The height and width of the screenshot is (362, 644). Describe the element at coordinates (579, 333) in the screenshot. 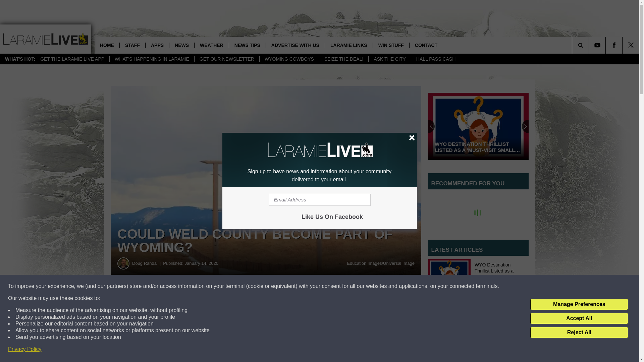

I see `Reject All` at that location.